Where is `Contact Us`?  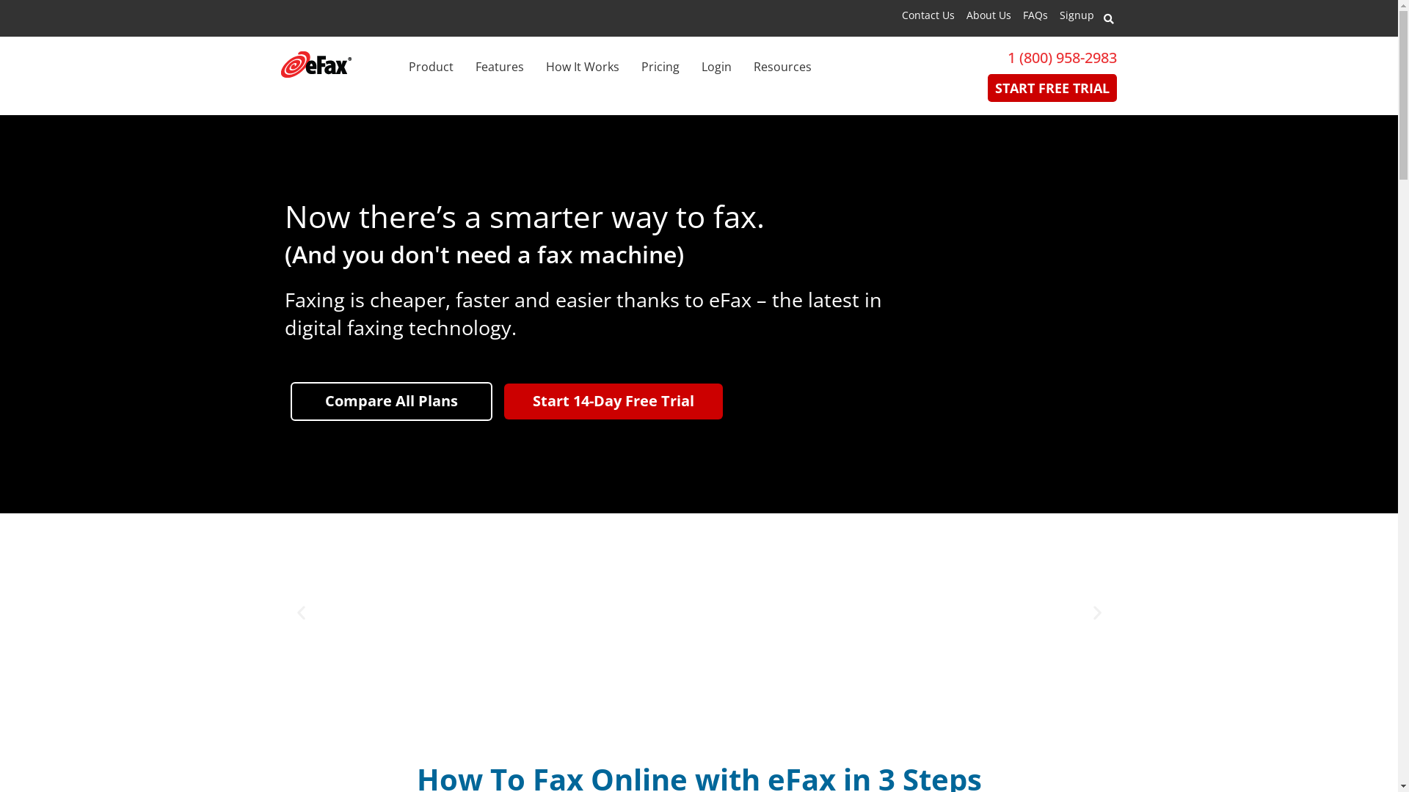
Contact Us is located at coordinates (928, 15).